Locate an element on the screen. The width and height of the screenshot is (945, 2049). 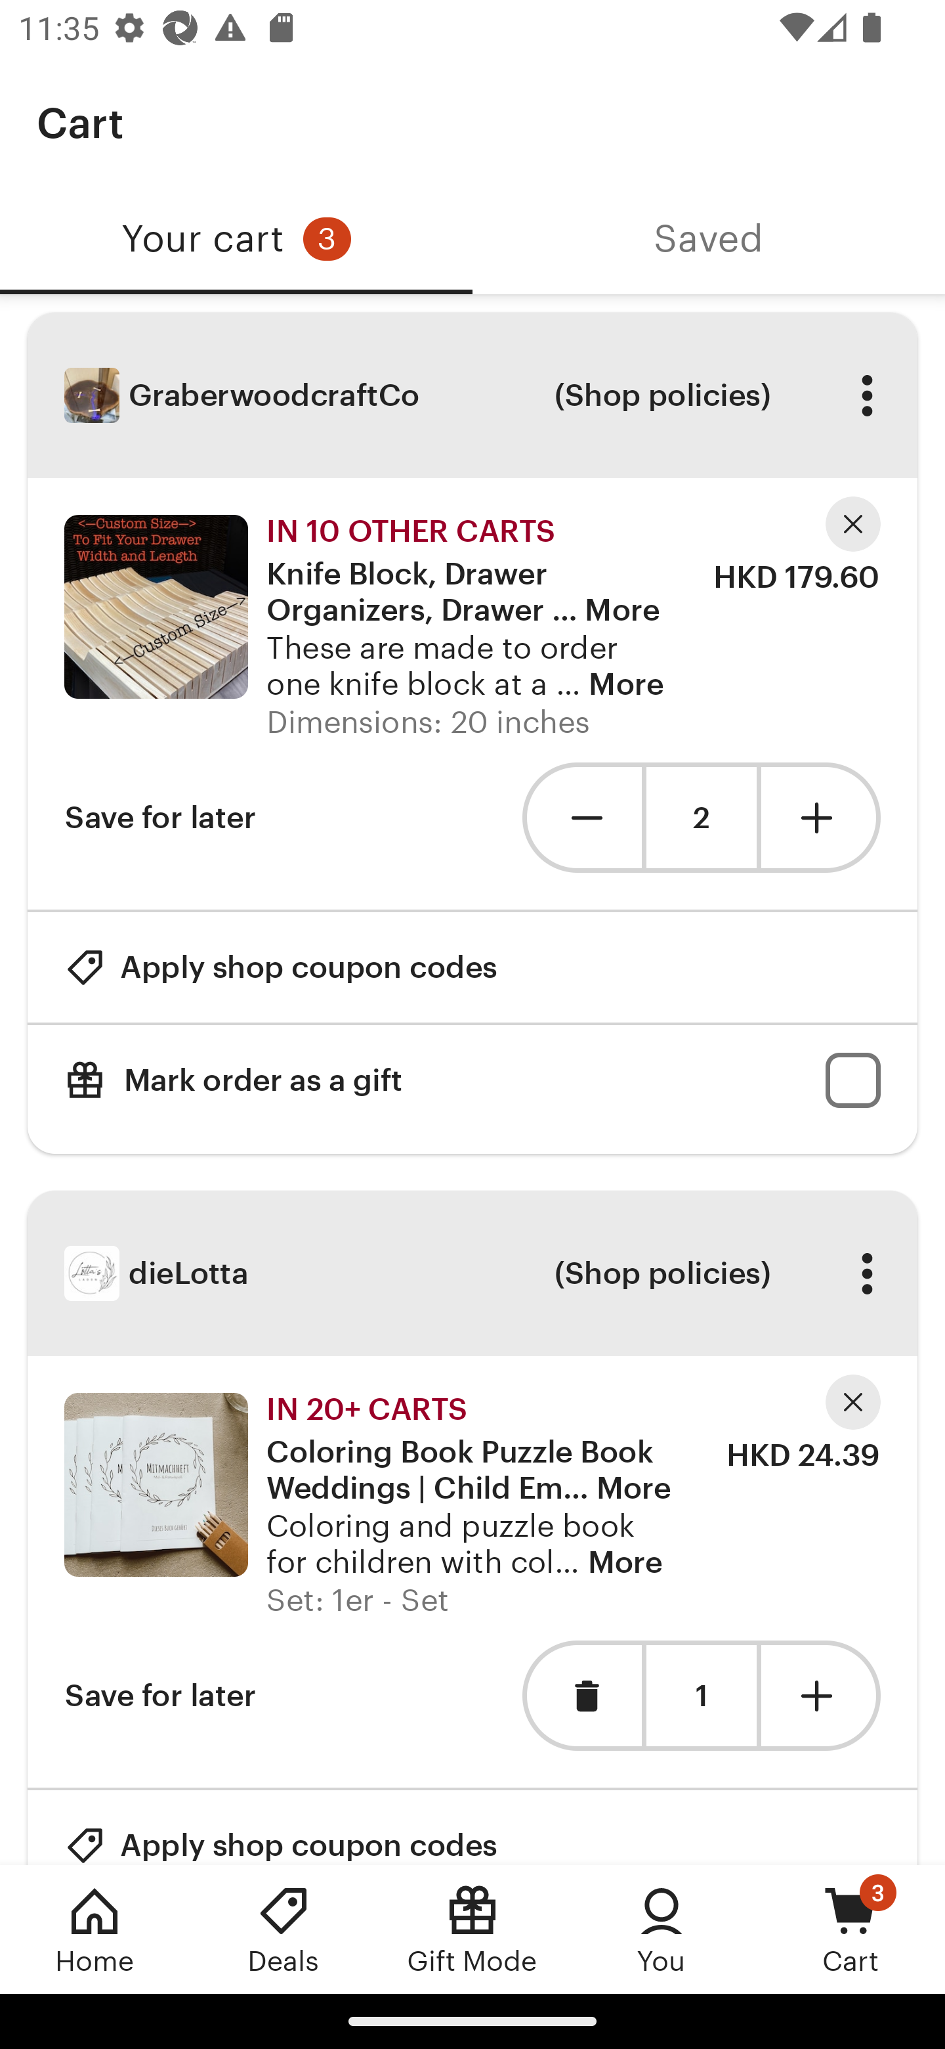
More options is located at coordinates (866, 1273).